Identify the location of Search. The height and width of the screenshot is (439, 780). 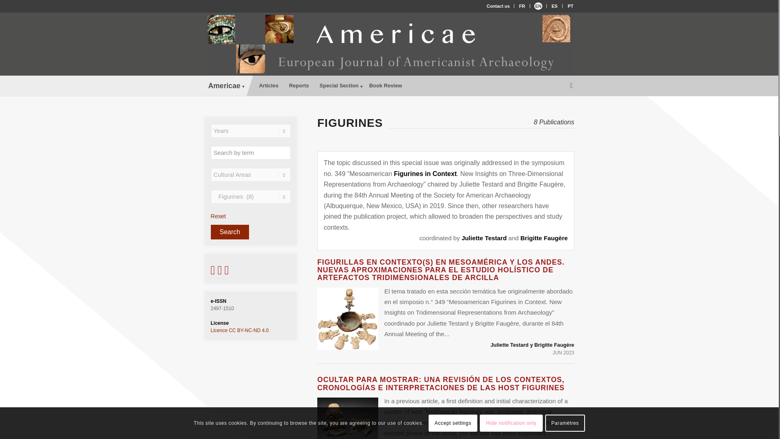
(230, 232).